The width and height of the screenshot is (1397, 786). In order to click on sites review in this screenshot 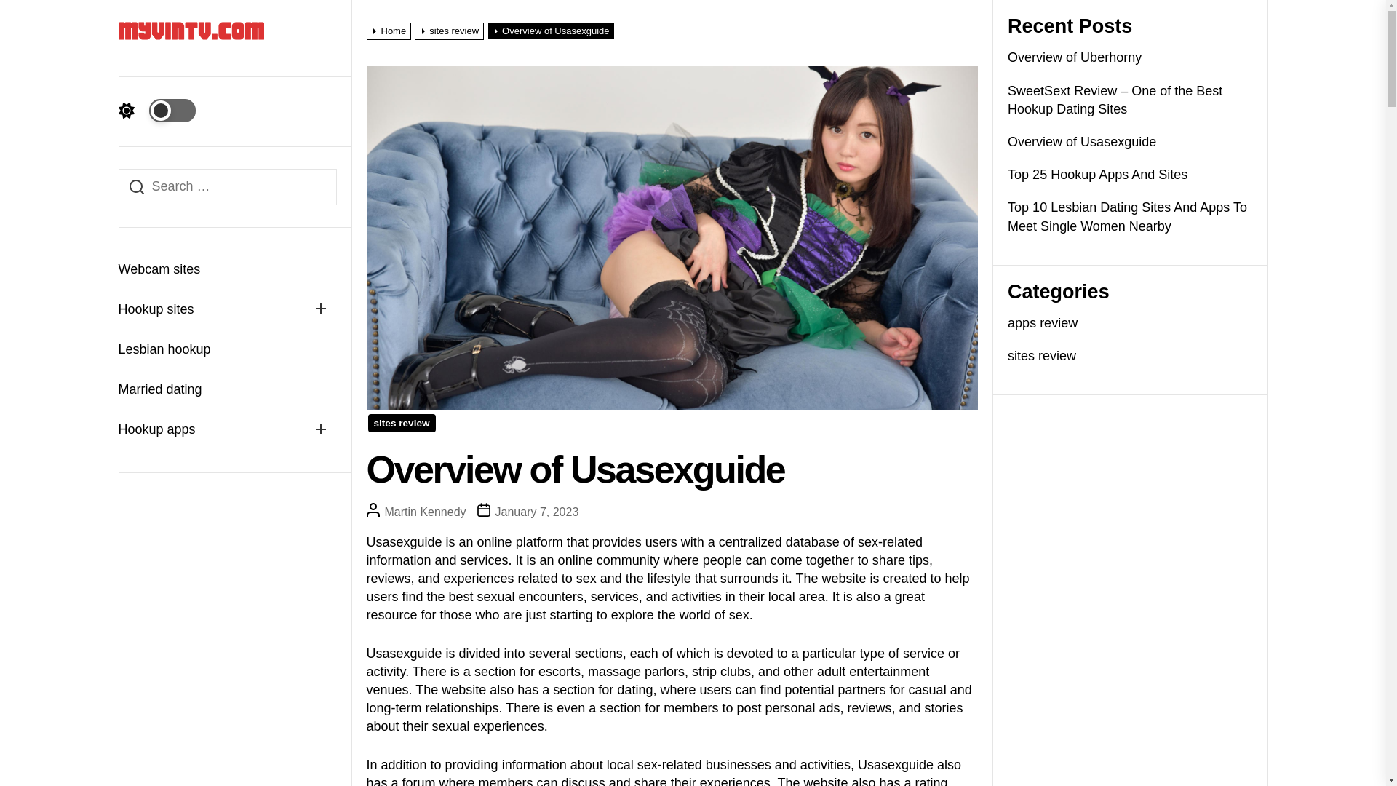, I will do `click(451, 31)`.